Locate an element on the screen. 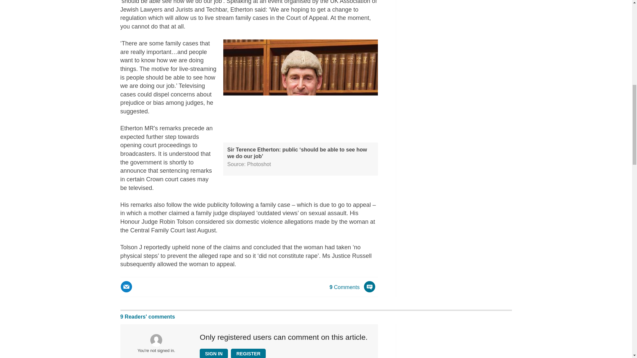  9 Comments is located at coordinates (352, 290).